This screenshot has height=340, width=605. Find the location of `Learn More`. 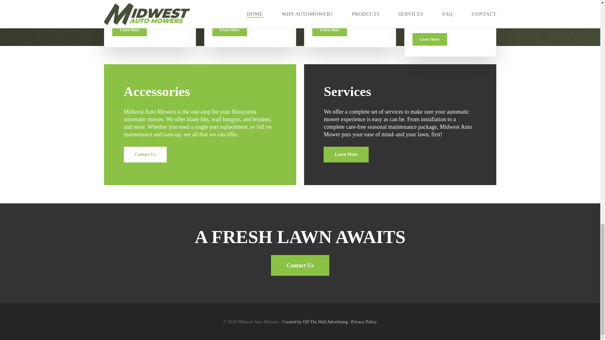

Learn More is located at coordinates (129, 30).